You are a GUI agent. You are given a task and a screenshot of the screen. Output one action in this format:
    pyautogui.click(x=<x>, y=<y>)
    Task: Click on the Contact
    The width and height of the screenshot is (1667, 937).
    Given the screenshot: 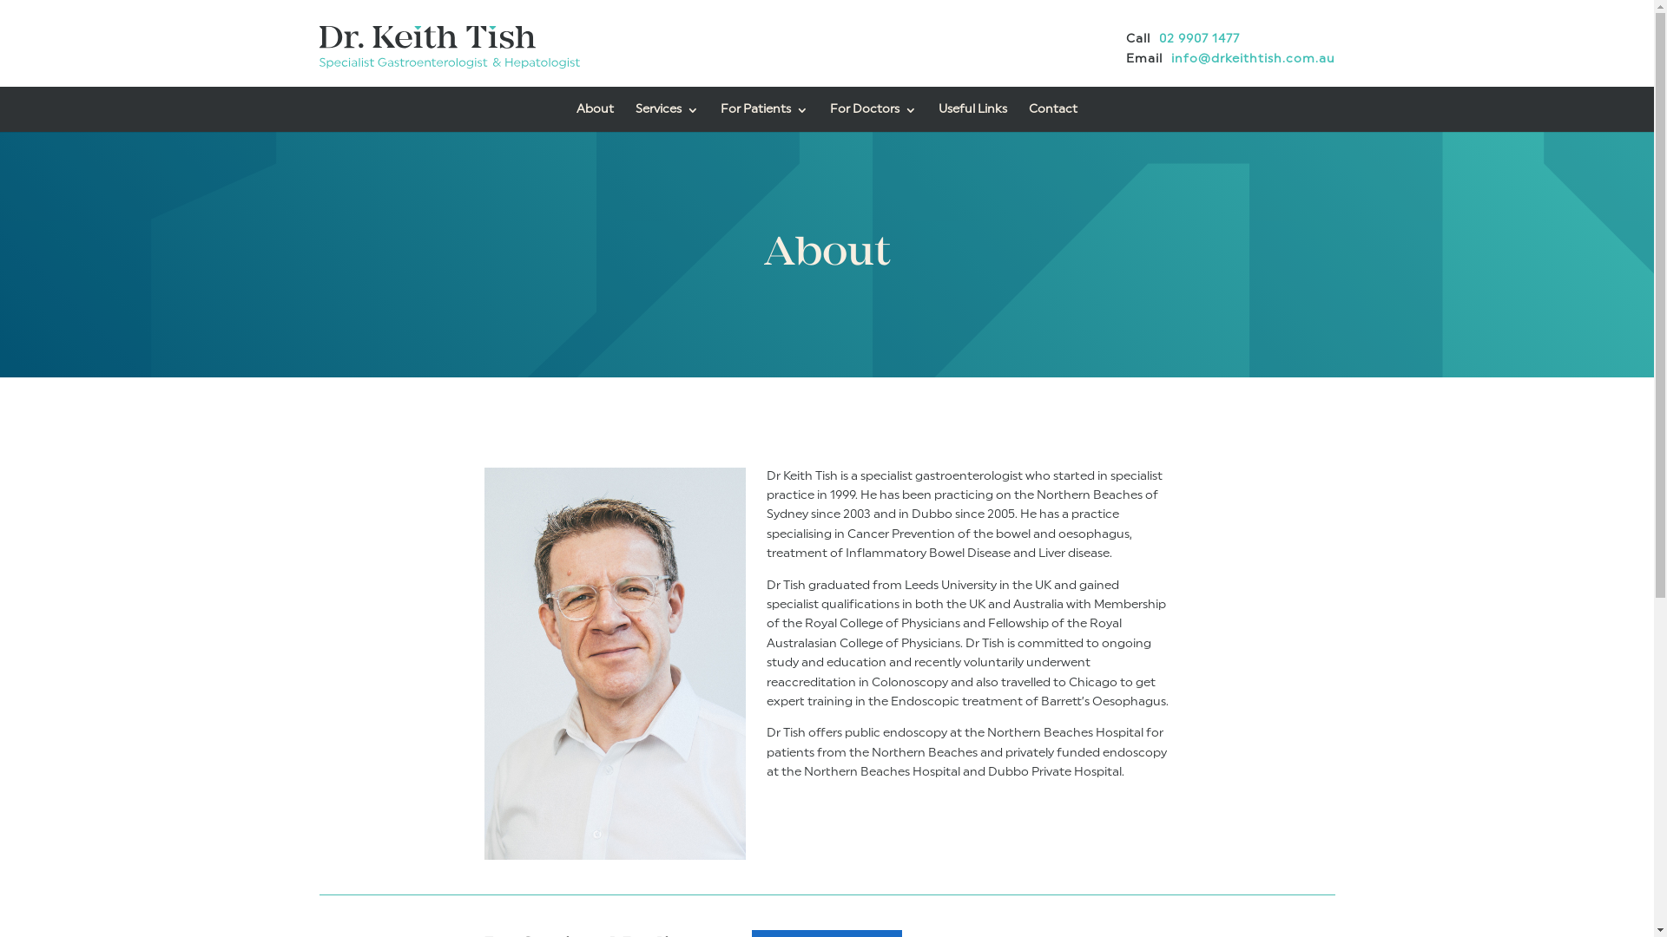 What is the action you would take?
    pyautogui.click(x=1053, y=118)
    